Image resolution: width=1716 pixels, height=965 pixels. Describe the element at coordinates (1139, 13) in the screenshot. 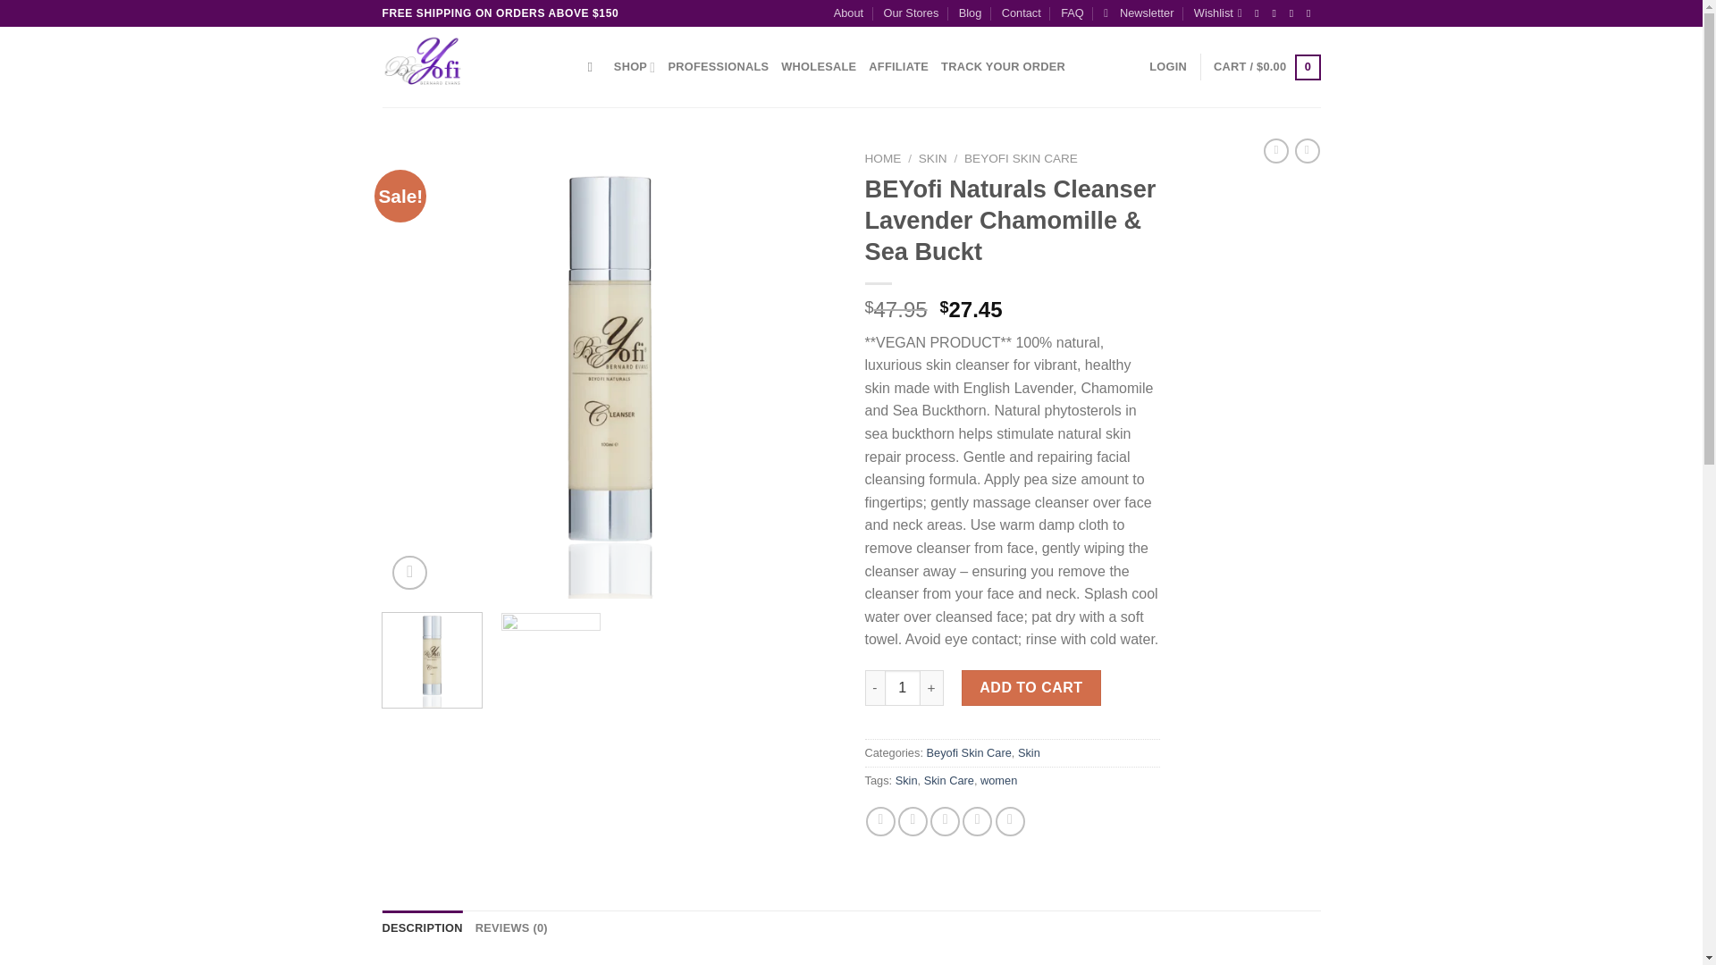

I see `Newsletter` at that location.